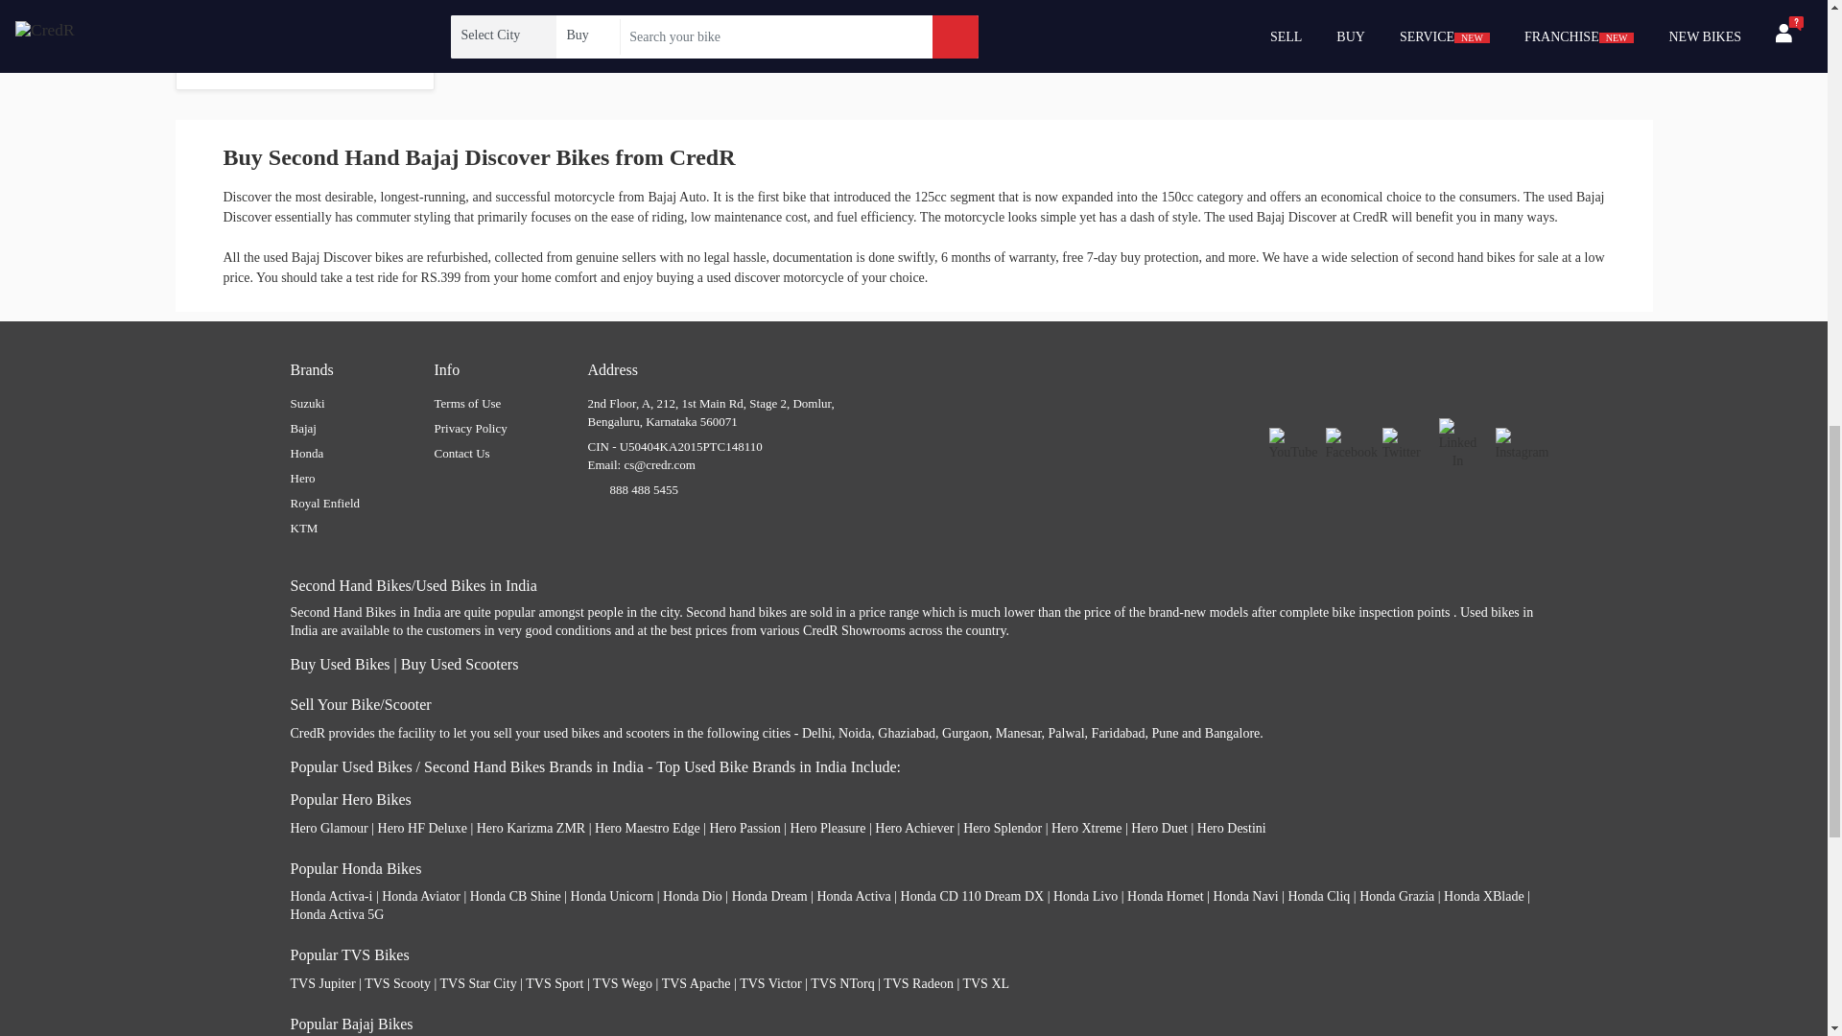  Describe the element at coordinates (914, 828) in the screenshot. I see `Hero Achiever` at that location.